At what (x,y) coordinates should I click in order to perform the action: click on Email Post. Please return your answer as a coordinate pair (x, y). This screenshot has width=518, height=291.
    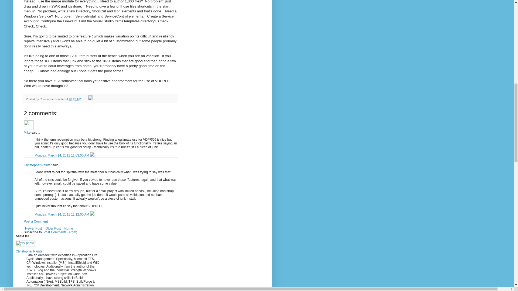
    Looking at the image, I should click on (85, 99).